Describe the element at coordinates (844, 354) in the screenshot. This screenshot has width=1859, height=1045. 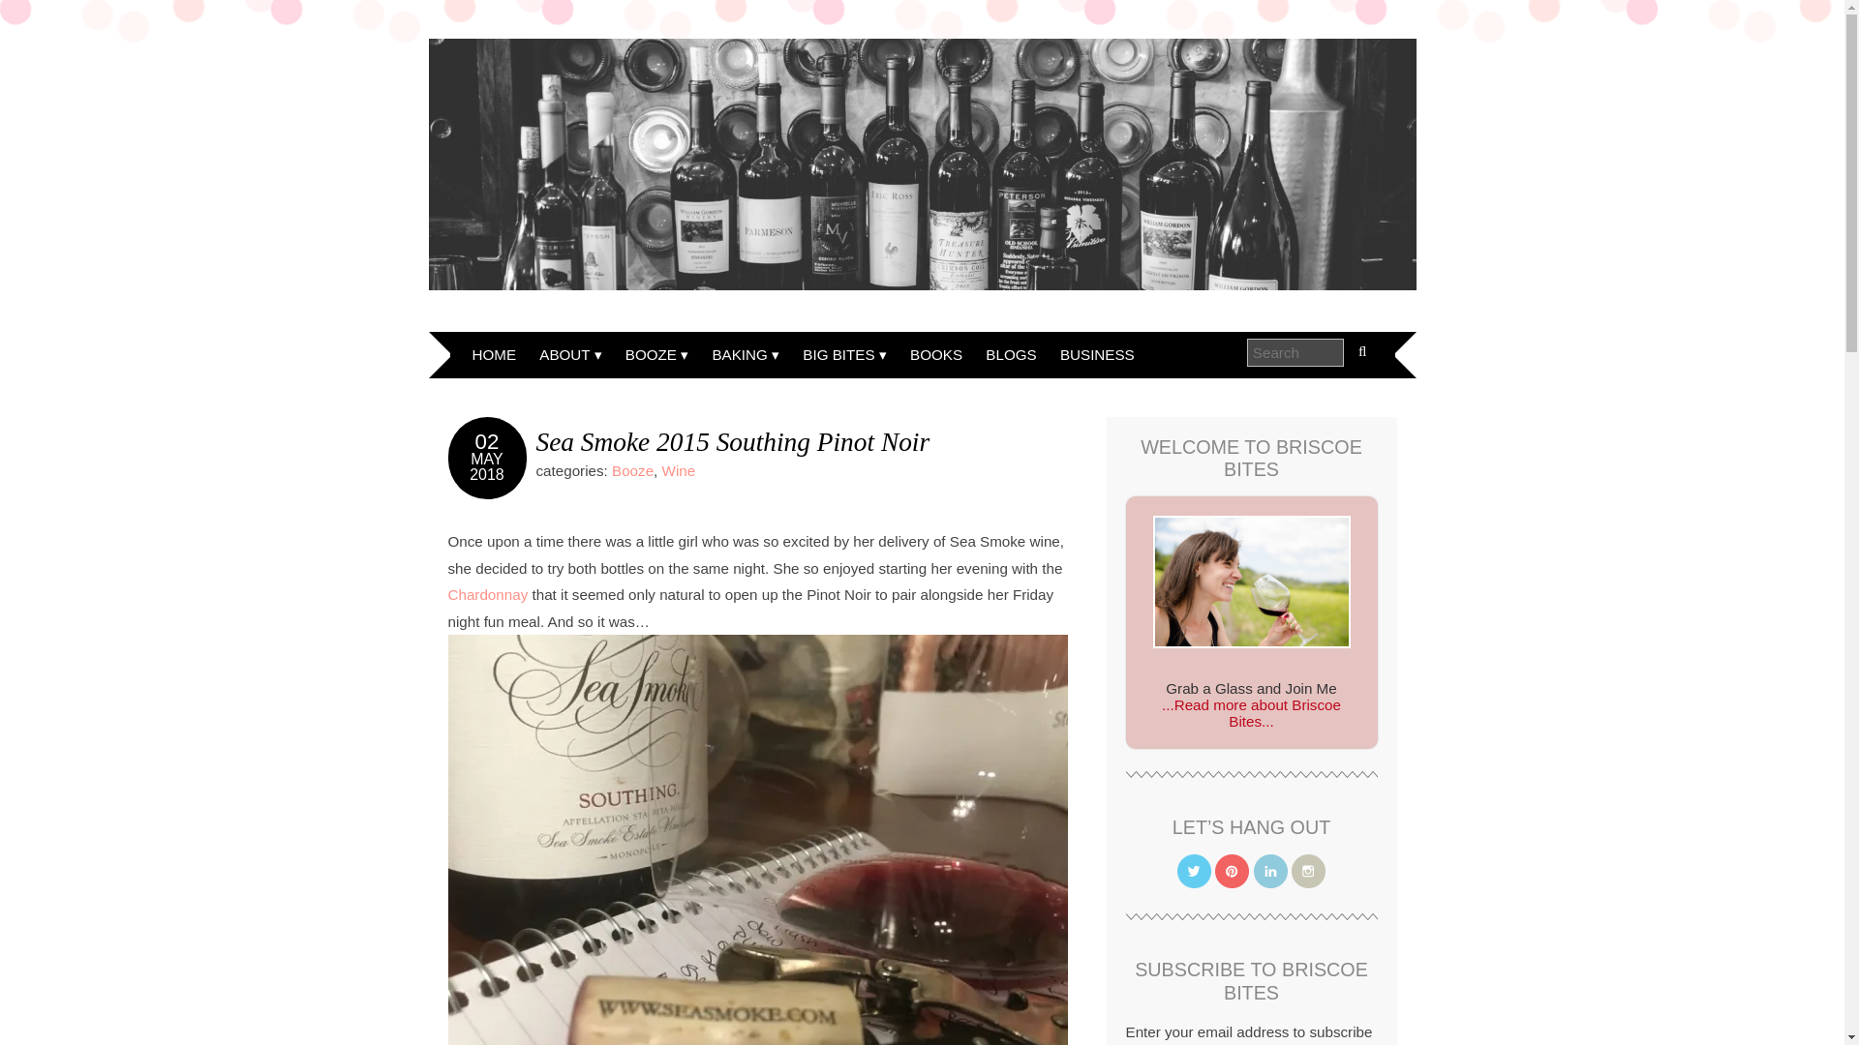
I see `BIG BITES` at that location.